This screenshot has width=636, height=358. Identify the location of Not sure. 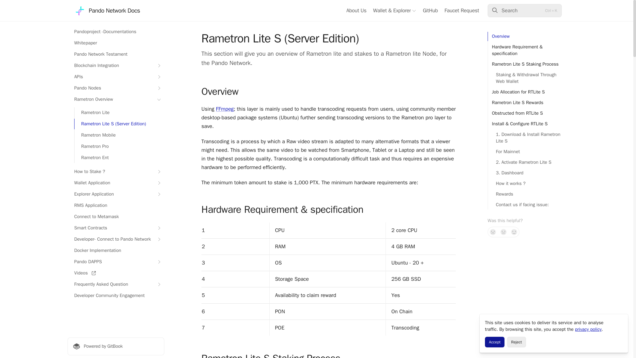
(503, 232).